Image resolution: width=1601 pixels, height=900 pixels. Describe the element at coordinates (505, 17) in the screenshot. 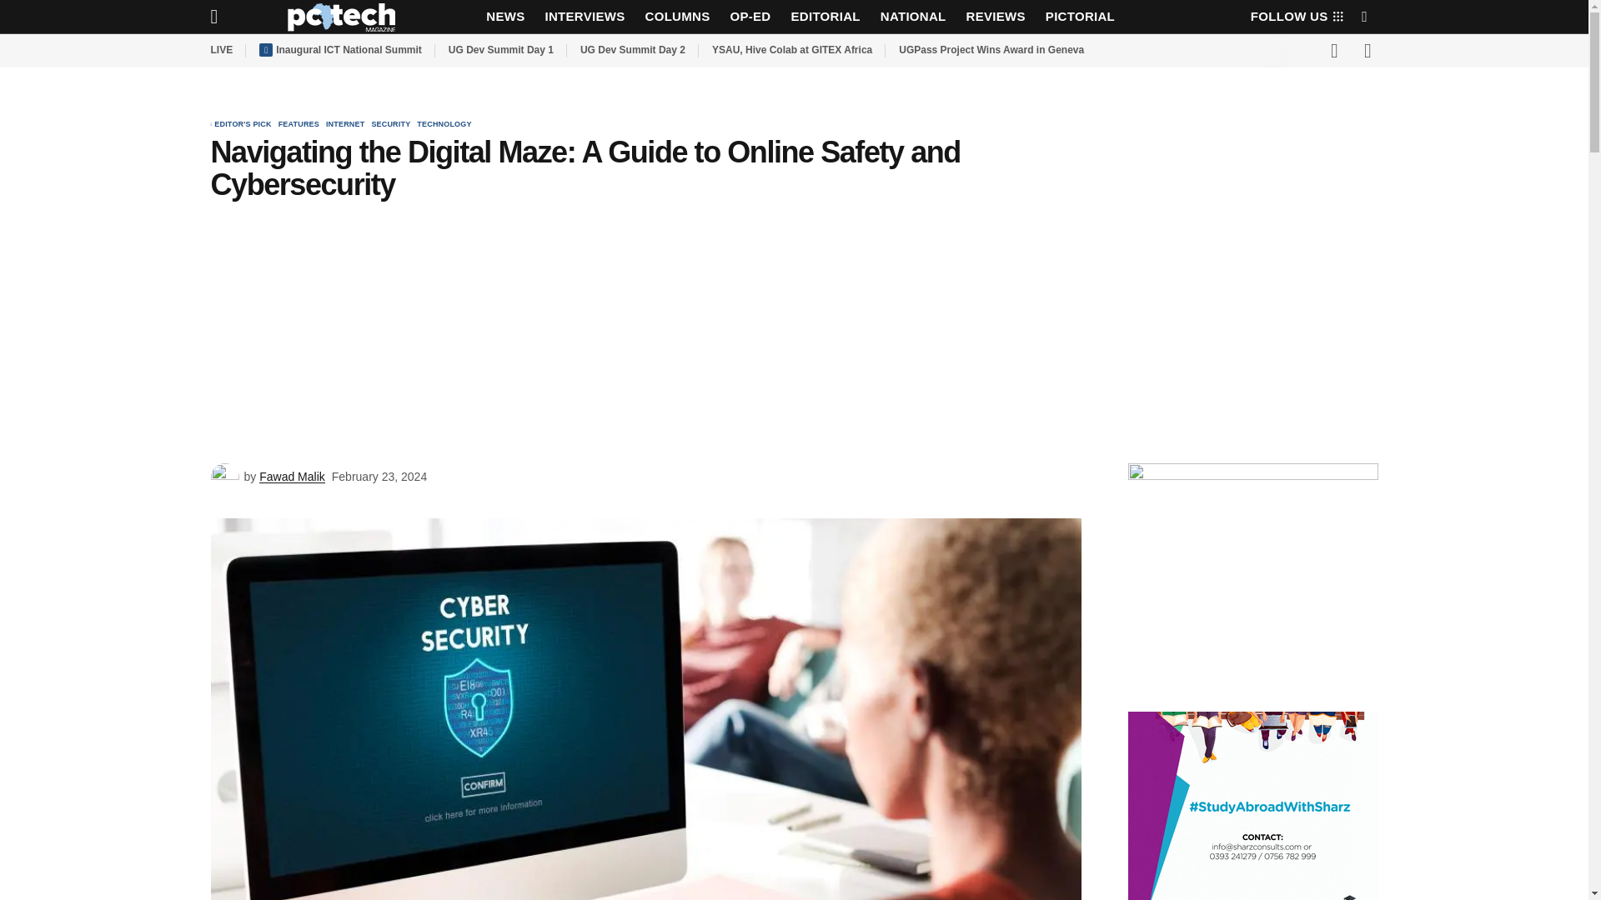

I see `NEWS` at that location.